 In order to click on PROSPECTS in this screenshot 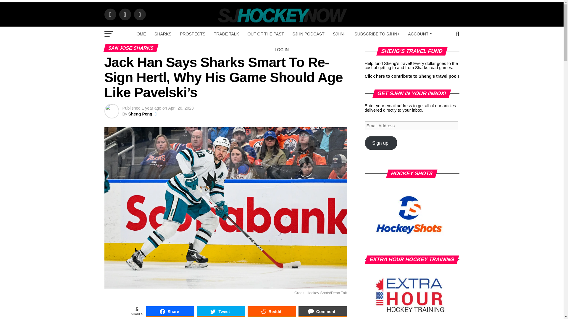, I will do `click(192, 34)`.